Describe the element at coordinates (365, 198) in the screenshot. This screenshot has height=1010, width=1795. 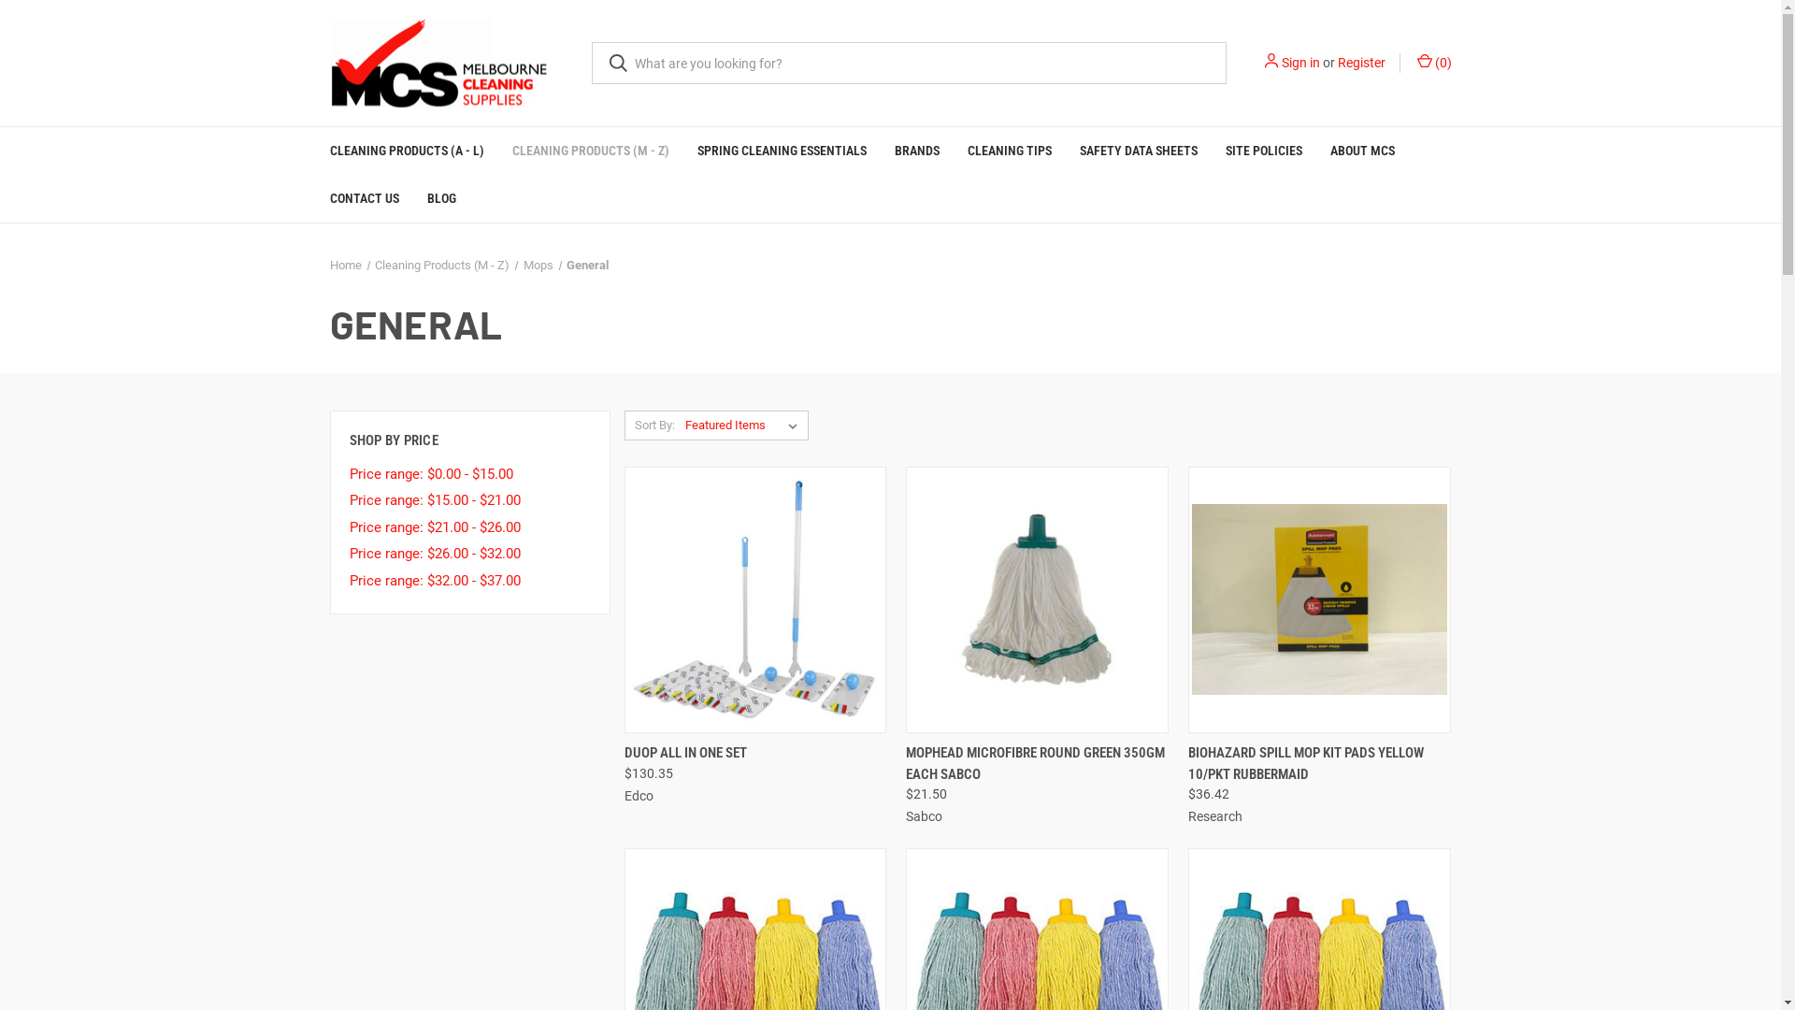
I see `CONTACT US` at that location.